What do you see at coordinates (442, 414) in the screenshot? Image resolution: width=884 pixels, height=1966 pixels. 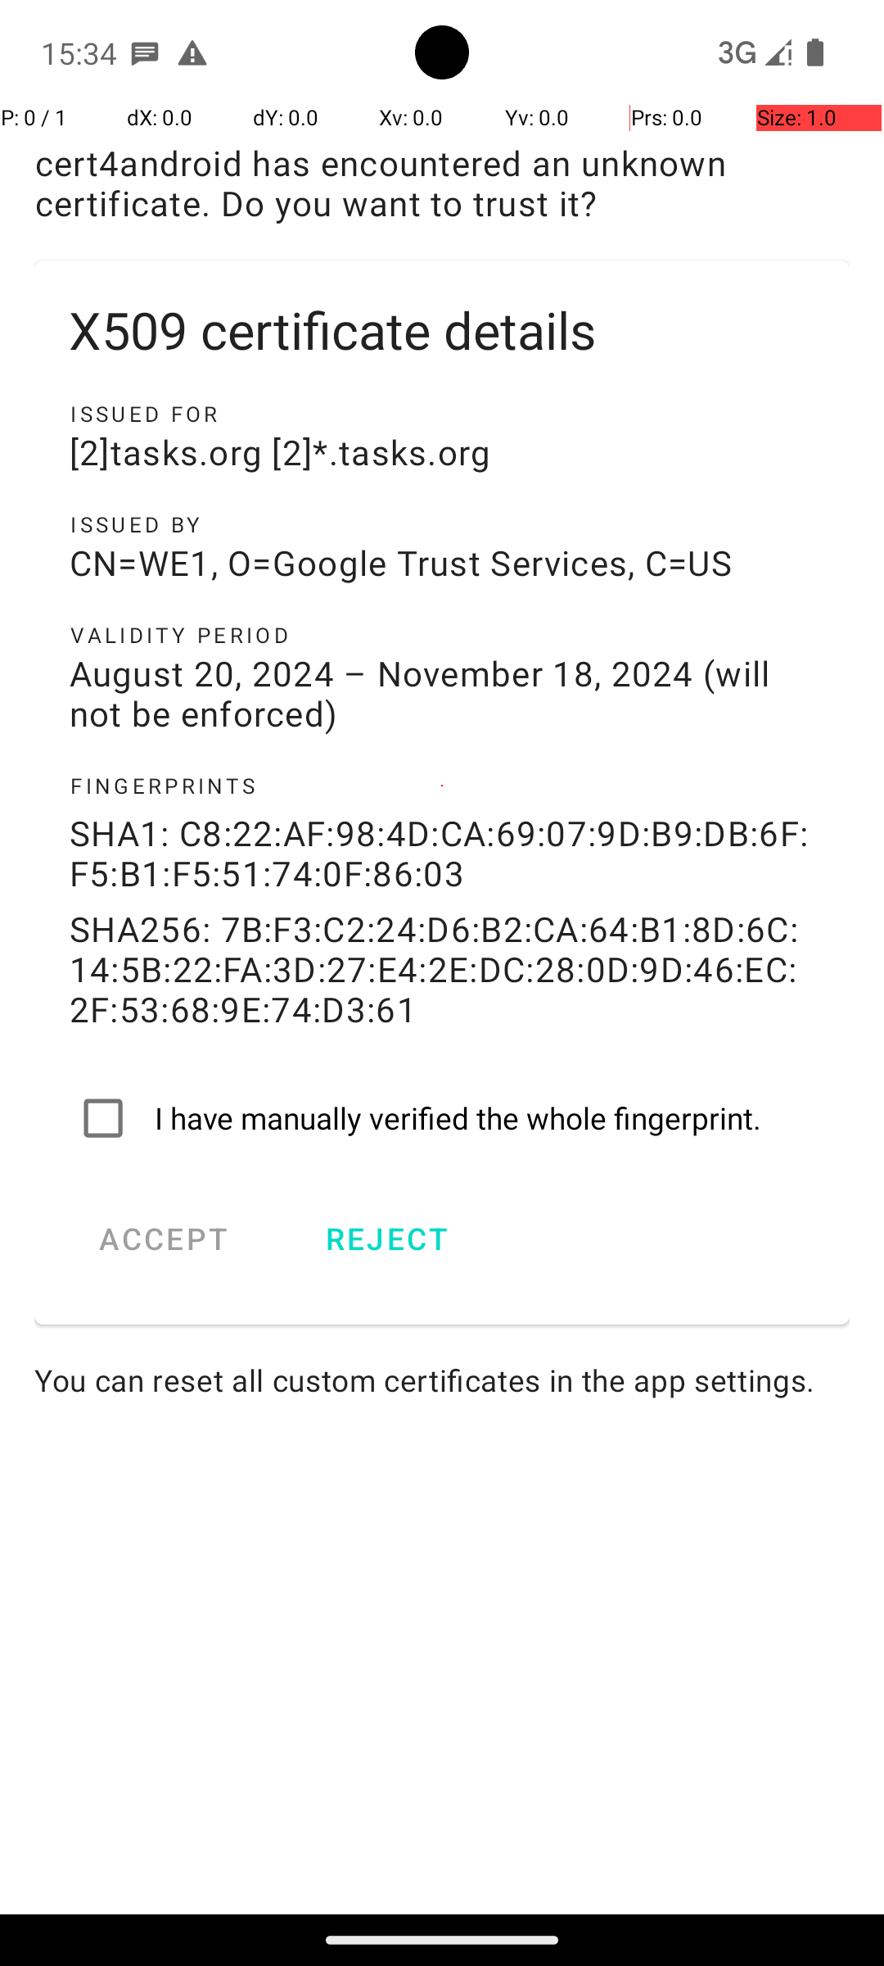 I see `ISSUED FOR` at bounding box center [442, 414].